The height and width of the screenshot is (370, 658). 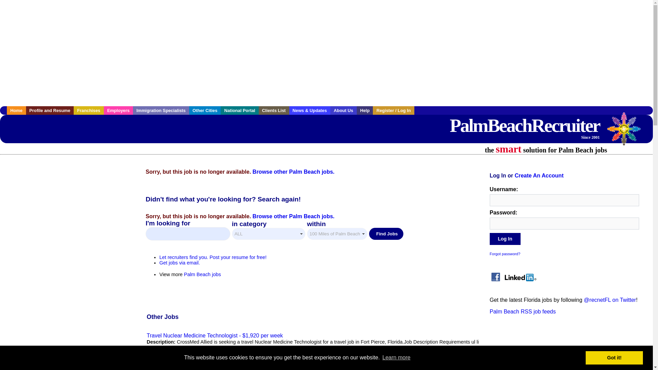 I want to click on Advertisement, so click(x=69, y=209).